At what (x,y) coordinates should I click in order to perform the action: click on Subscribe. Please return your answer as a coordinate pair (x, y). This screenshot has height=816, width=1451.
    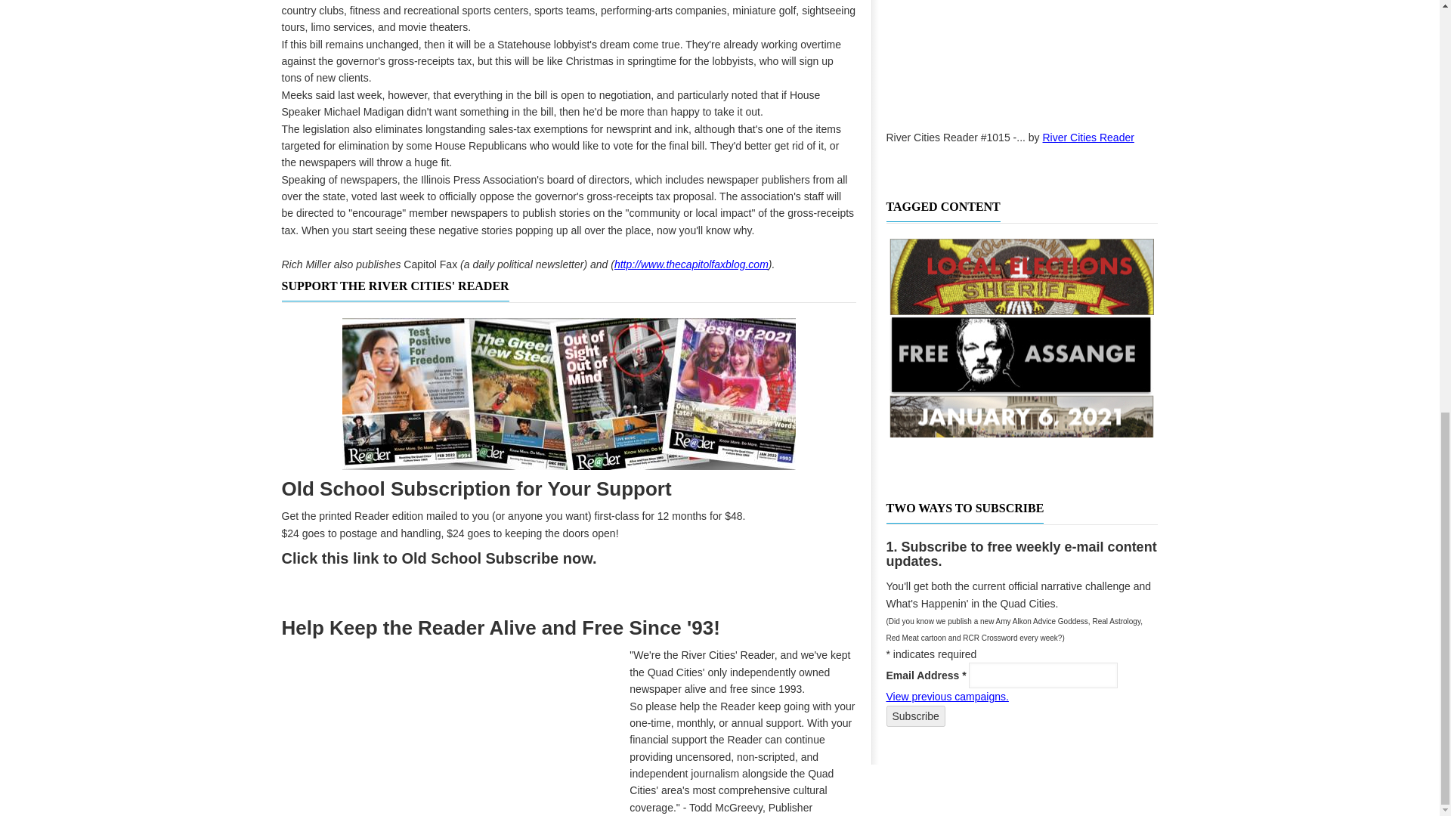
    Looking at the image, I should click on (914, 716).